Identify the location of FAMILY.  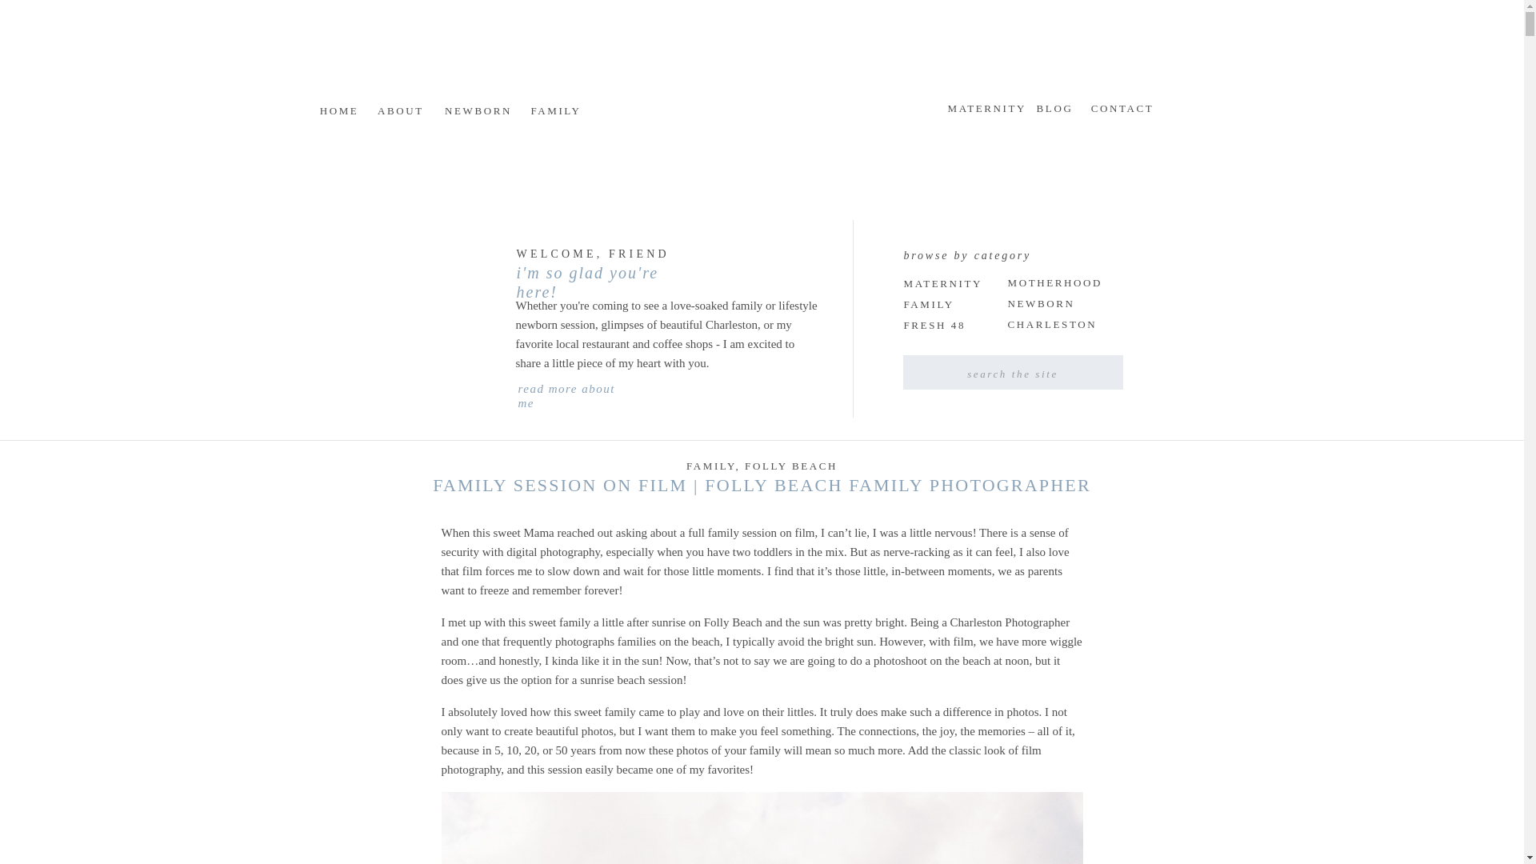
(710, 466).